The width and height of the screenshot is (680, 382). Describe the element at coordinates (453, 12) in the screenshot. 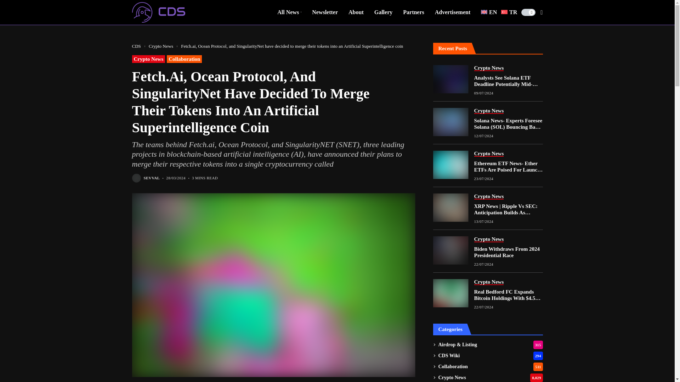

I see `Advertisement` at that location.